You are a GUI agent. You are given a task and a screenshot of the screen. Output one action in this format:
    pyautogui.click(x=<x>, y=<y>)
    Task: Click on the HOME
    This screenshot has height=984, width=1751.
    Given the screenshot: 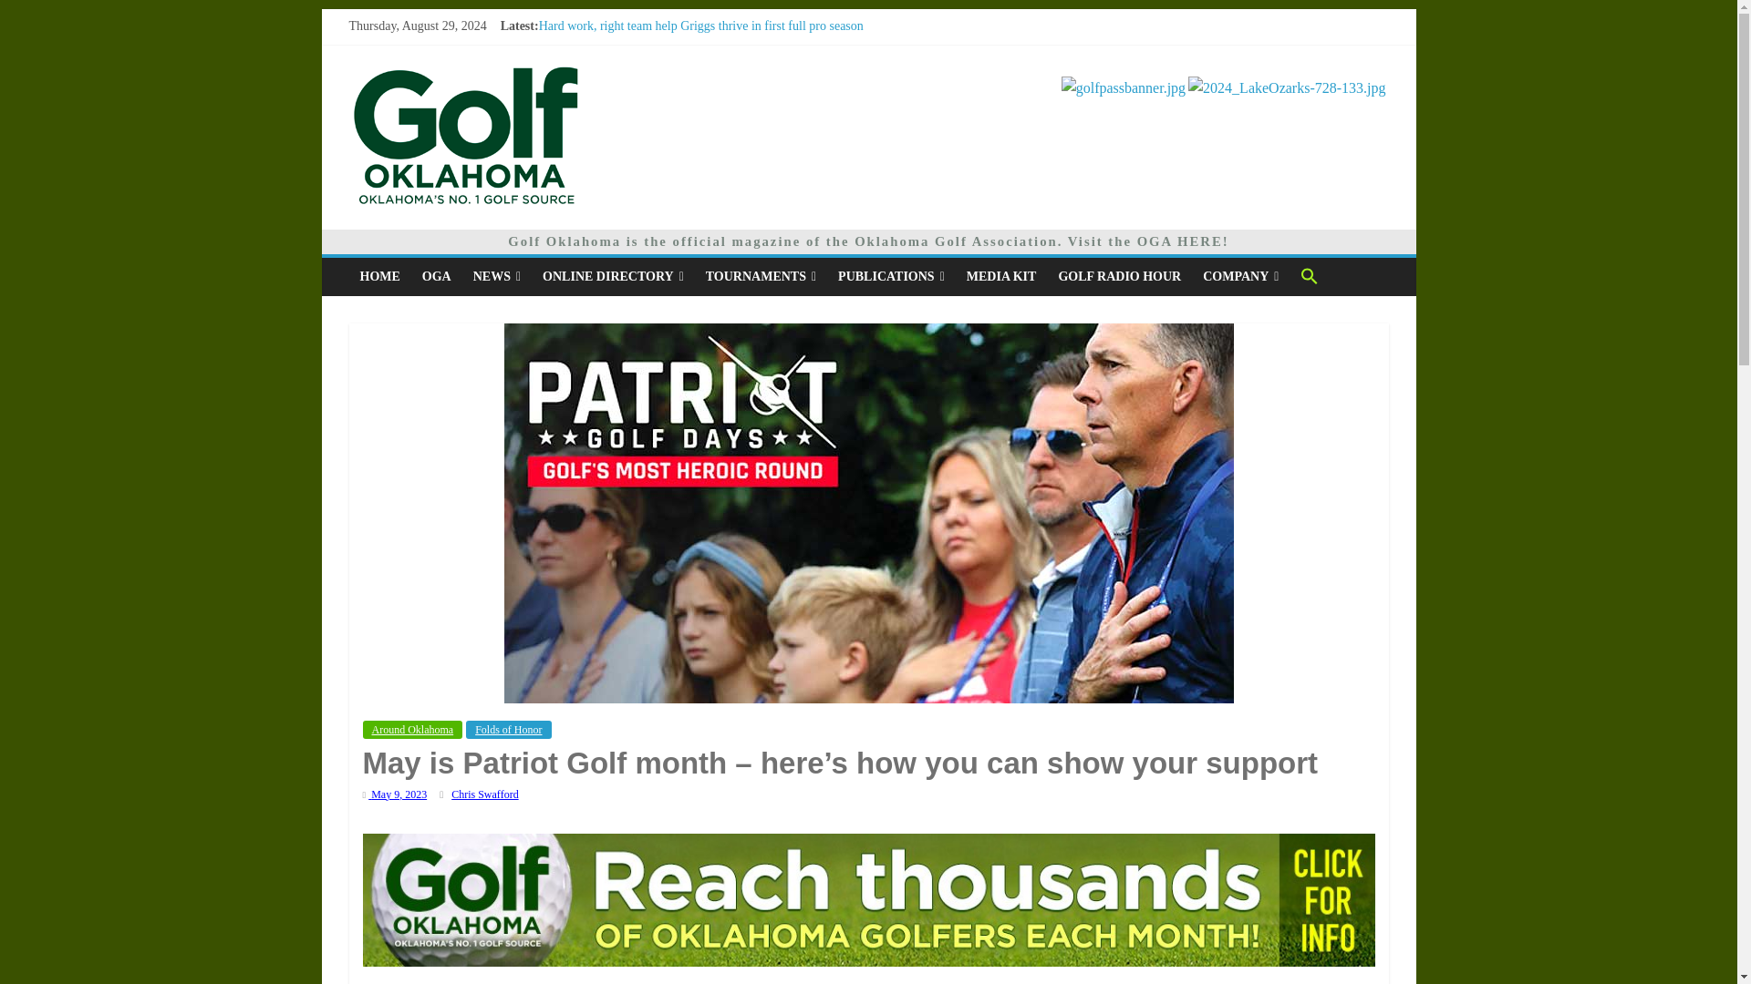 What is the action you would take?
    pyautogui.click(x=379, y=277)
    